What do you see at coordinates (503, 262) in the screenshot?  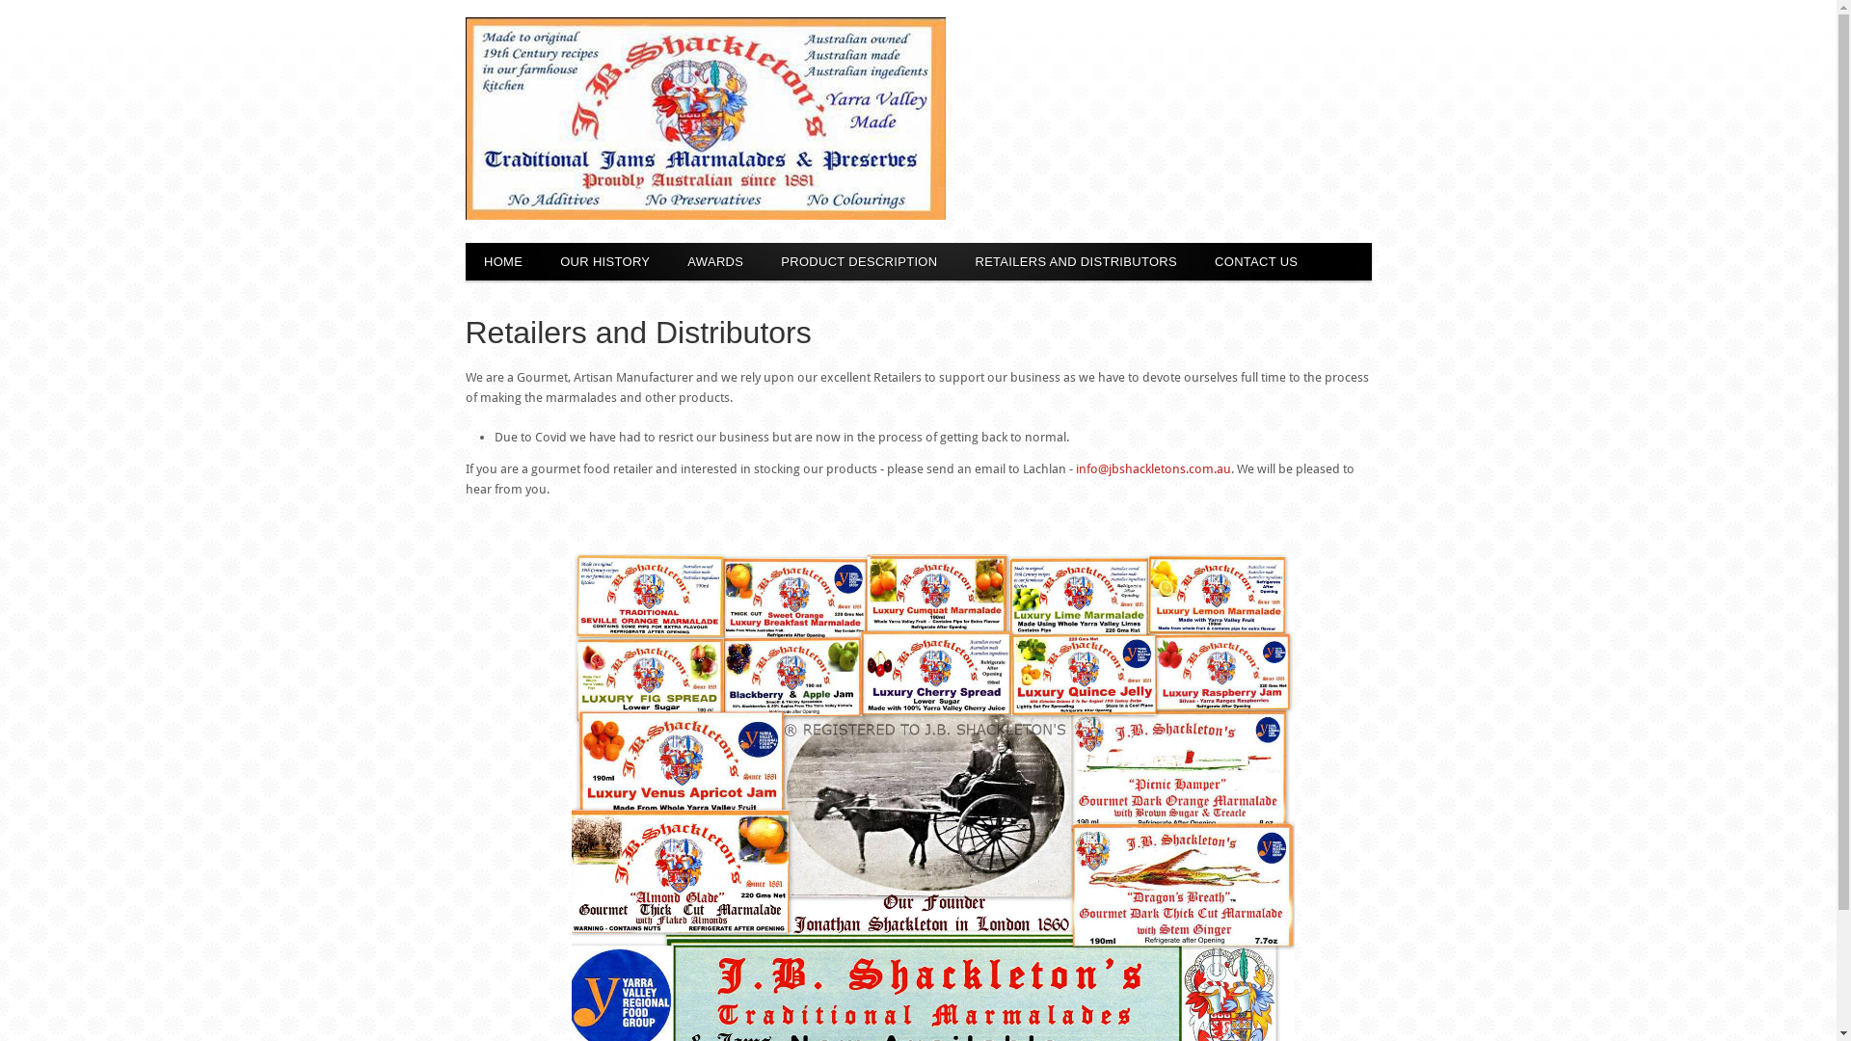 I see `HOME` at bounding box center [503, 262].